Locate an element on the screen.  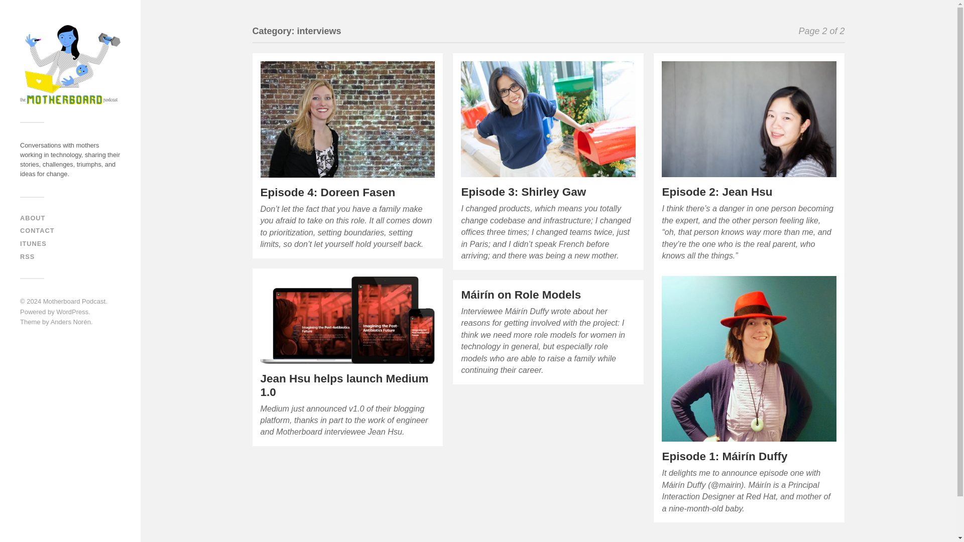
Episode 2: Jean Hsu is located at coordinates (749, 119).